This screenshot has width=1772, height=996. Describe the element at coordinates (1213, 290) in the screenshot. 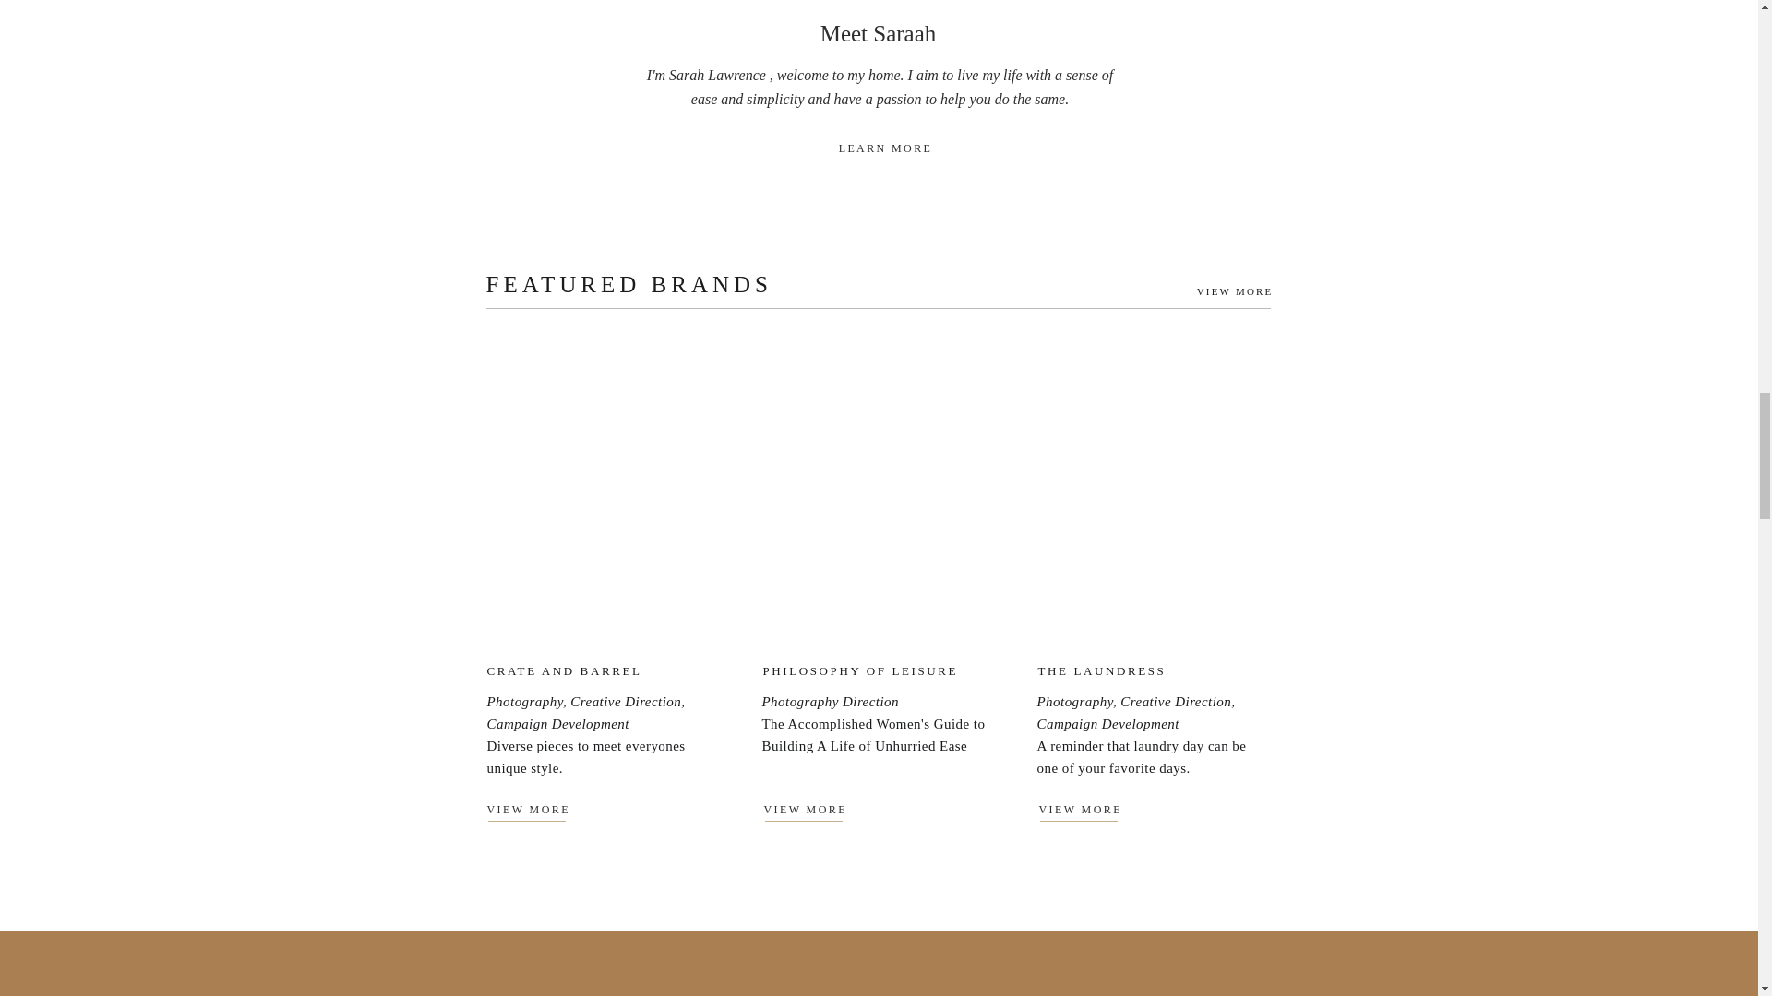

I see `VIEW MORE` at that location.